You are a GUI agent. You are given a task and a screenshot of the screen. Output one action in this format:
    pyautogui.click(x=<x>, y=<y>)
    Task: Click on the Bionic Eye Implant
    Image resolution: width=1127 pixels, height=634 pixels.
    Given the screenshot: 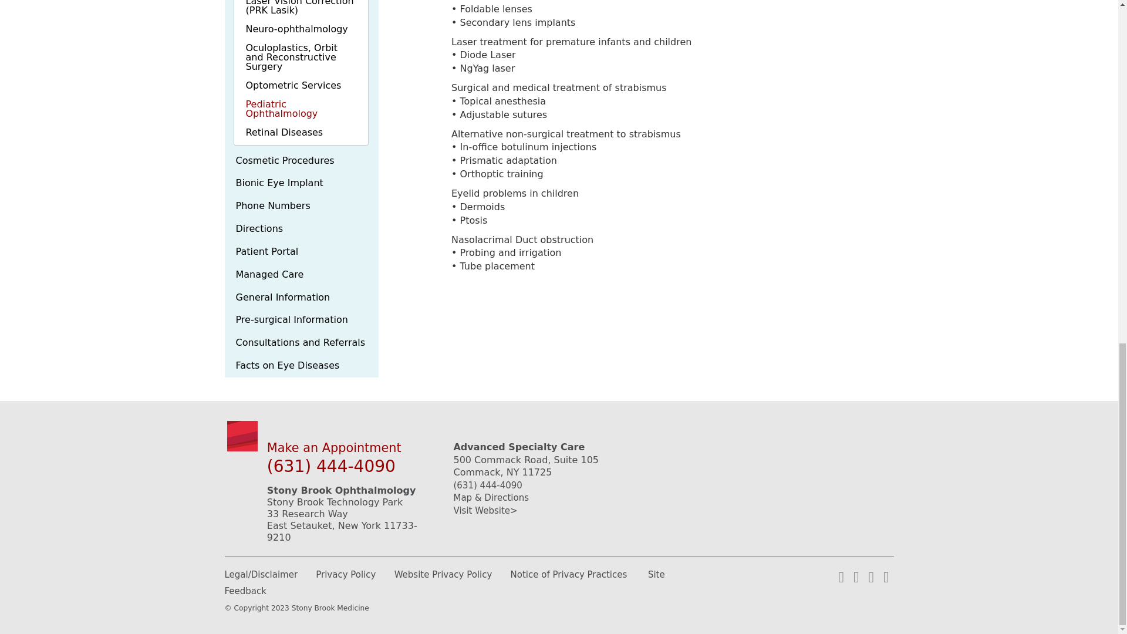 What is the action you would take?
    pyautogui.click(x=302, y=183)
    